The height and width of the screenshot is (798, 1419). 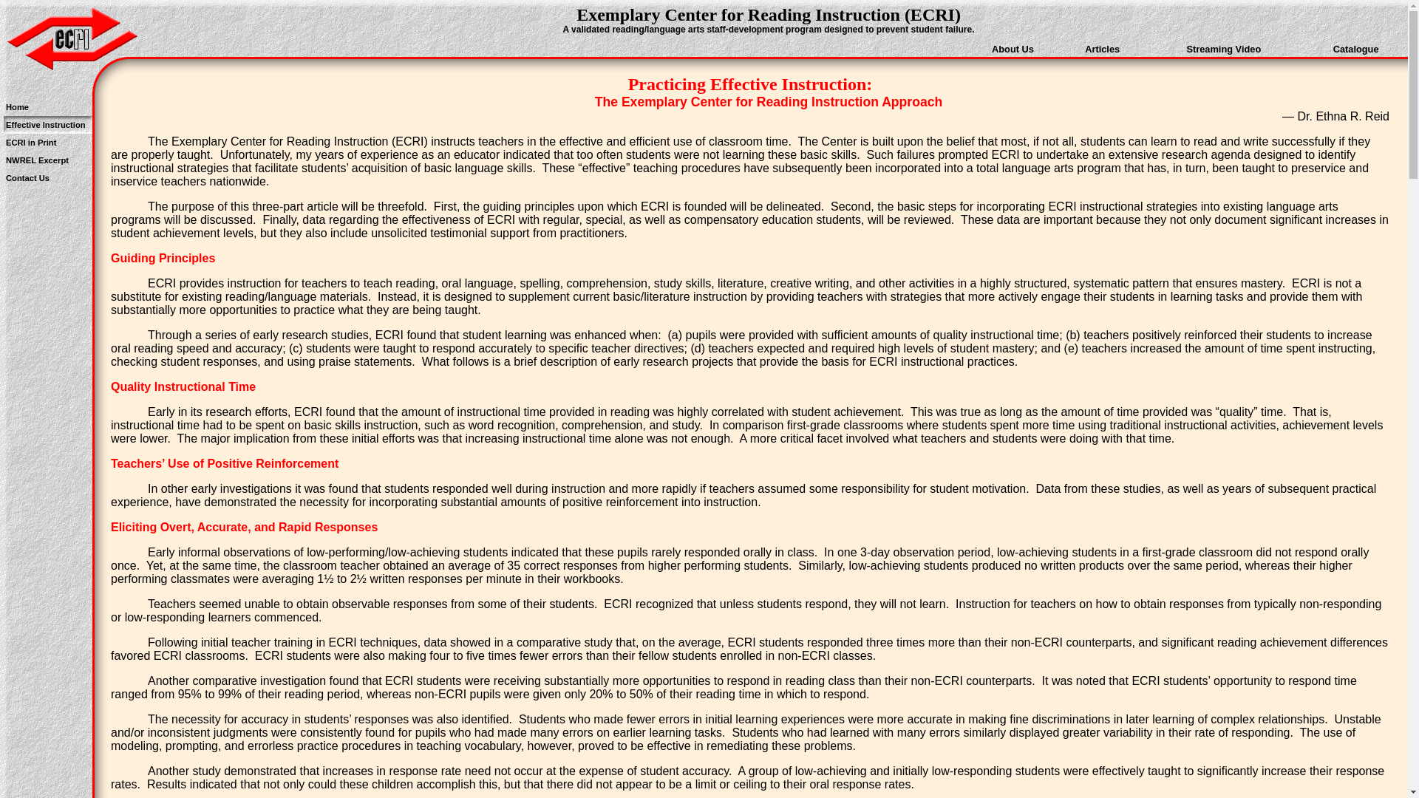 I want to click on Catalogue, so click(x=1356, y=49).